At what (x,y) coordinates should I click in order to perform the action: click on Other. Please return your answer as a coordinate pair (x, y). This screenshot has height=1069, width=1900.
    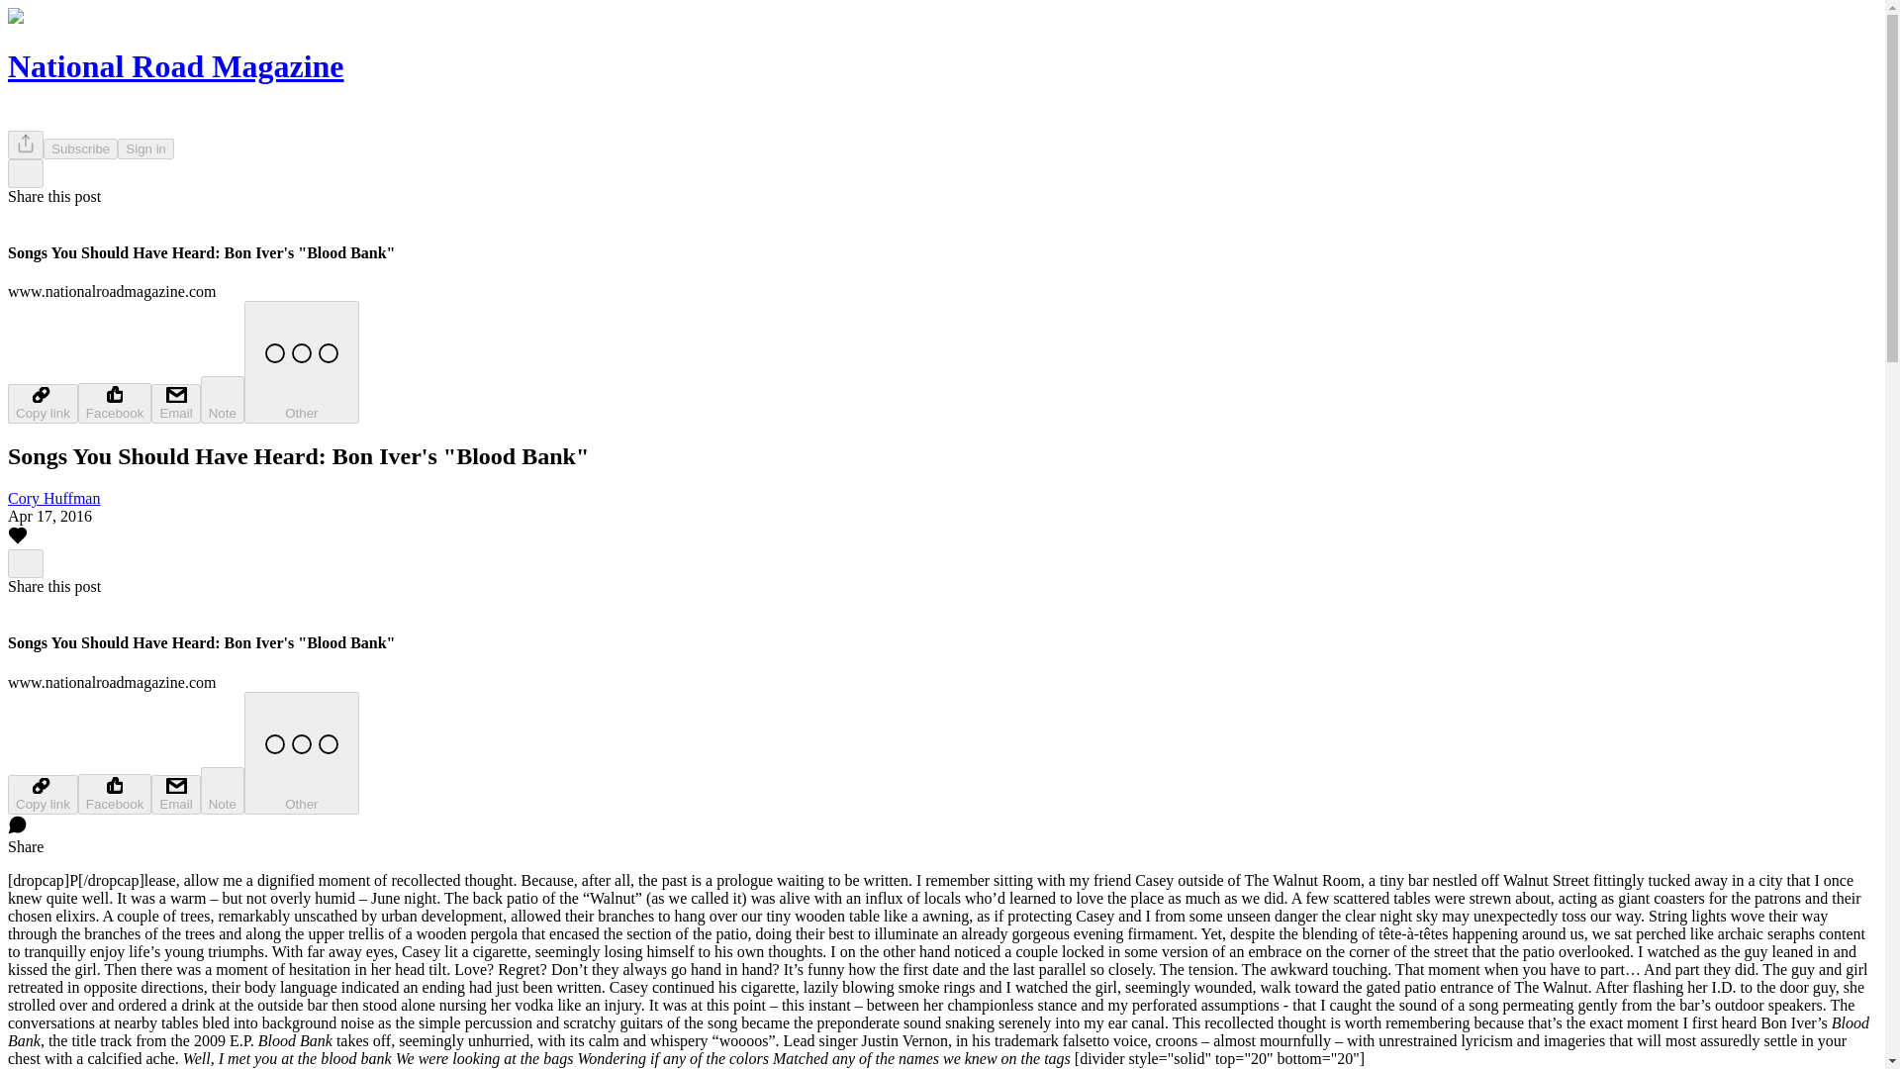
    Looking at the image, I should click on (301, 361).